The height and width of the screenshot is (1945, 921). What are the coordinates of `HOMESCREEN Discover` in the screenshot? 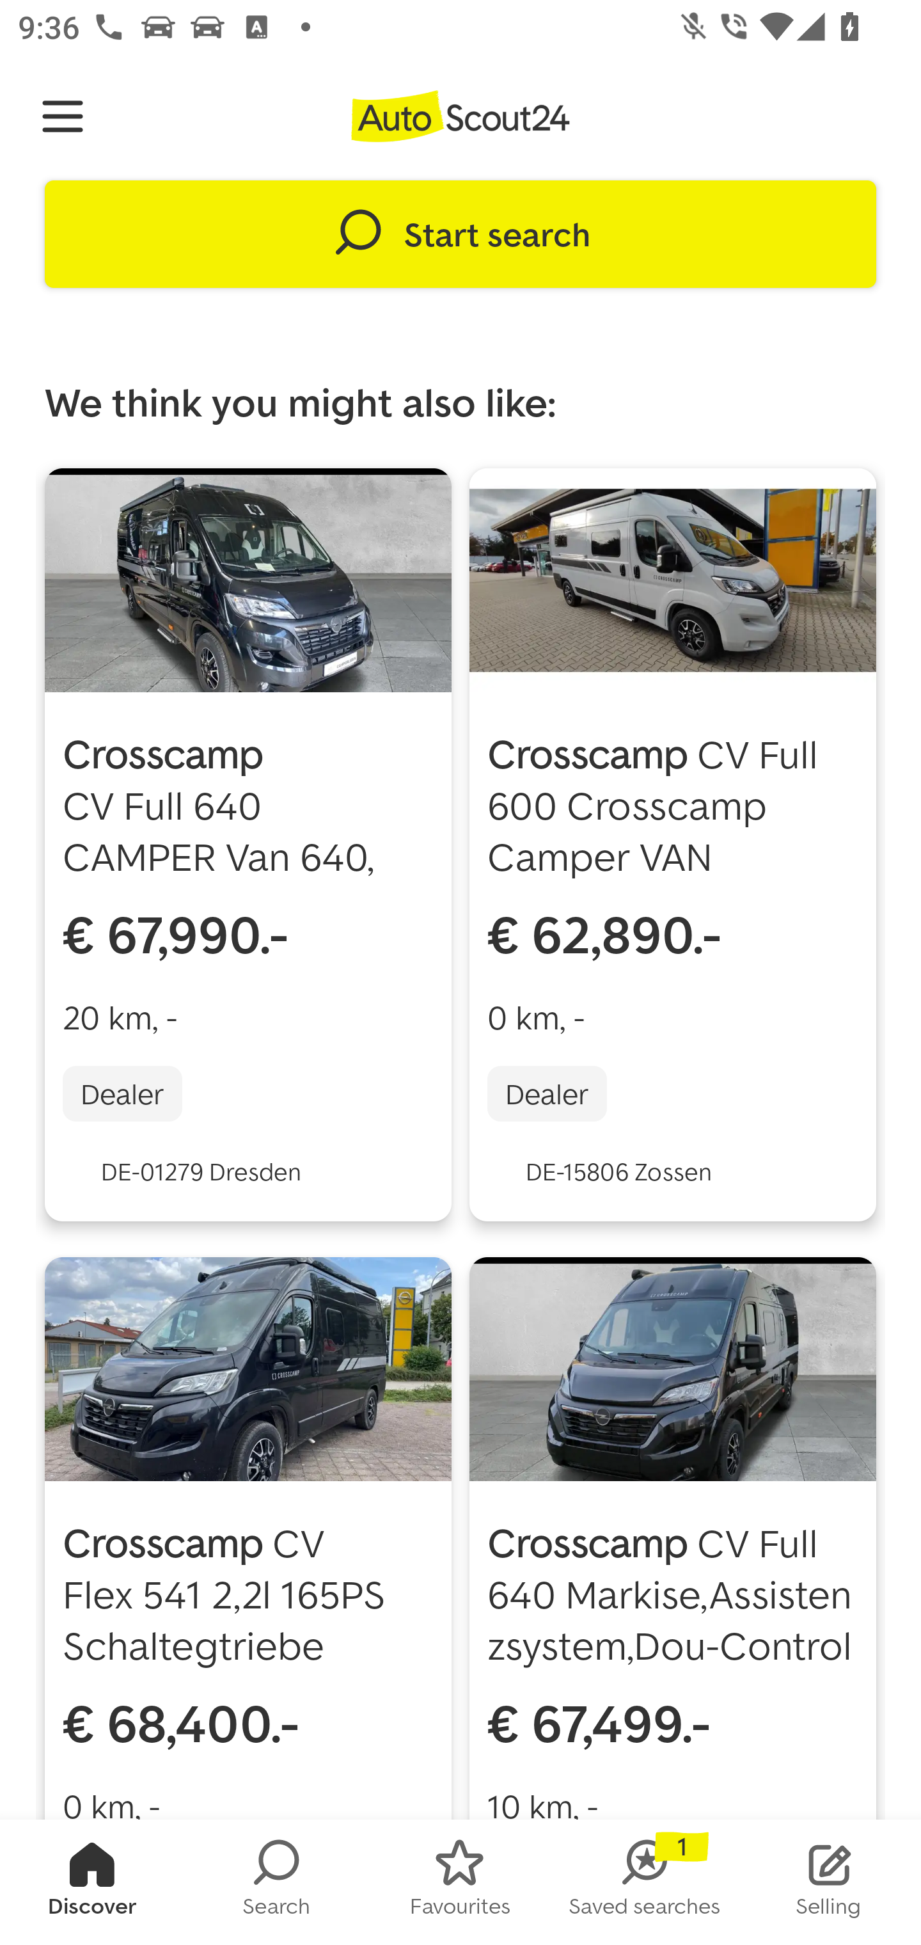 It's located at (92, 1882).